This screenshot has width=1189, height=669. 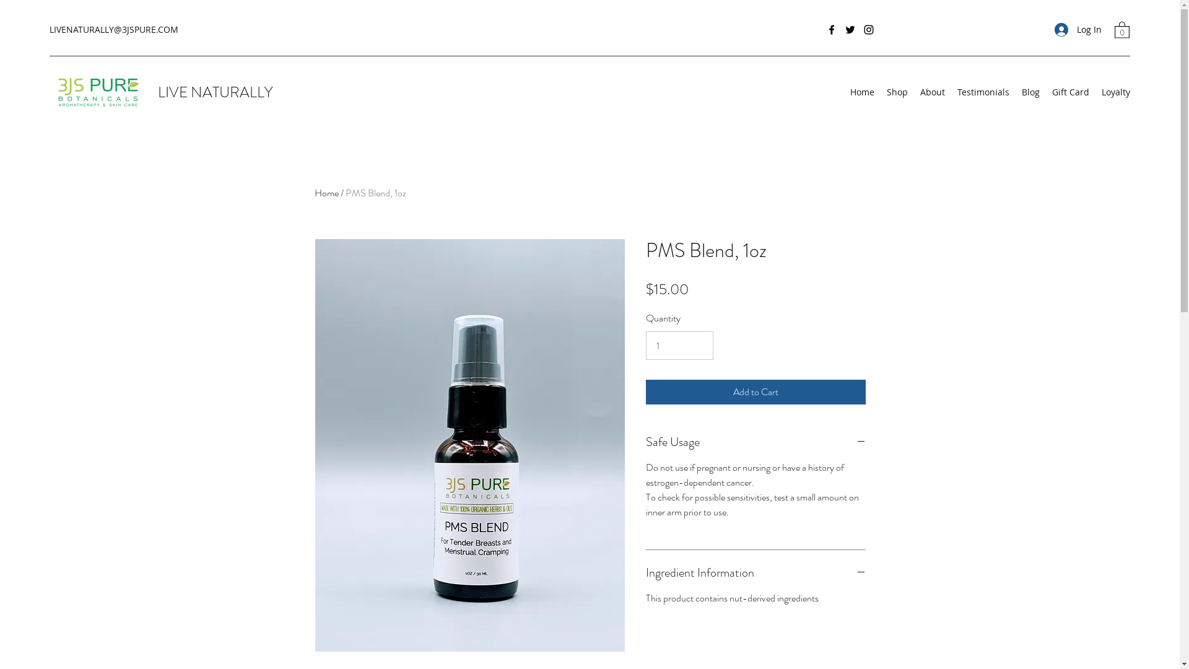 What do you see at coordinates (1116, 92) in the screenshot?
I see `Loyalty` at bounding box center [1116, 92].